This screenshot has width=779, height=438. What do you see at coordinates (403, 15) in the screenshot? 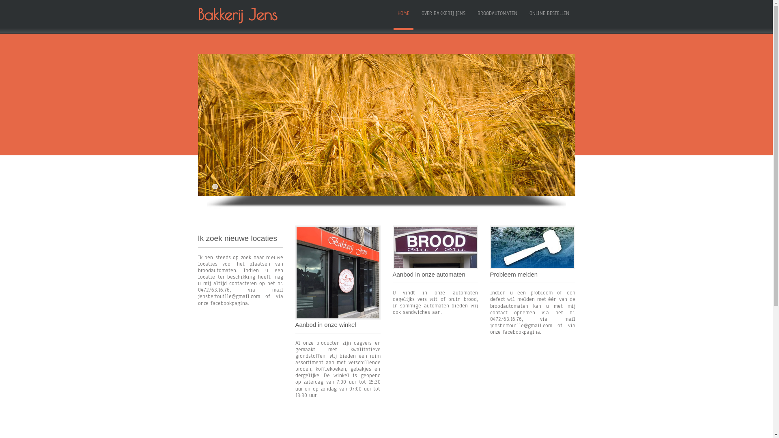
I see `HOME` at bounding box center [403, 15].